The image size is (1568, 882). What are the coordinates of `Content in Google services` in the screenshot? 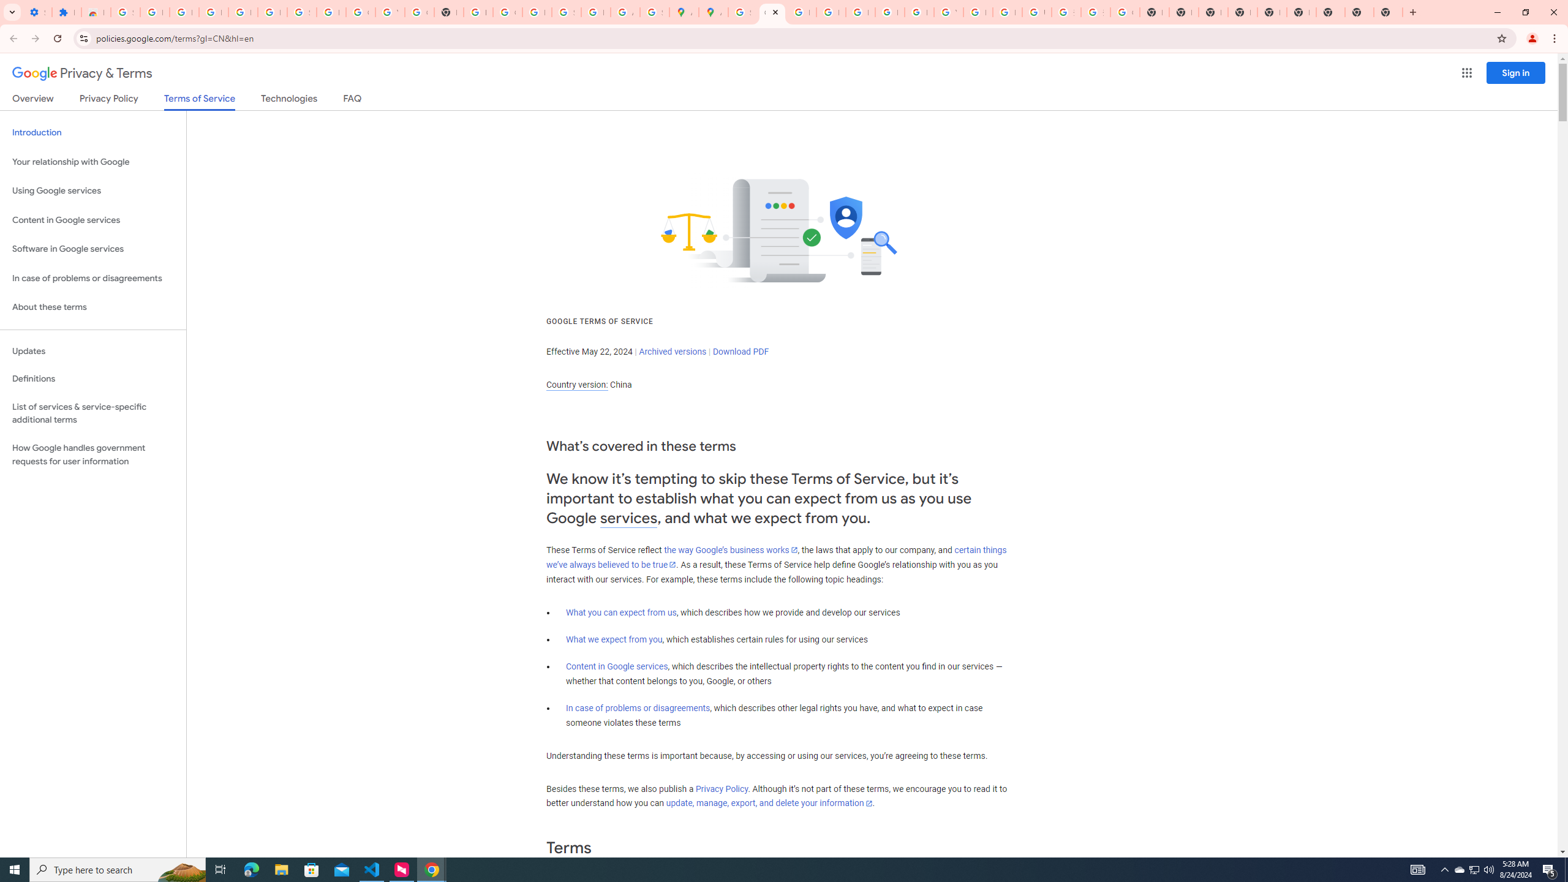 It's located at (617, 666).